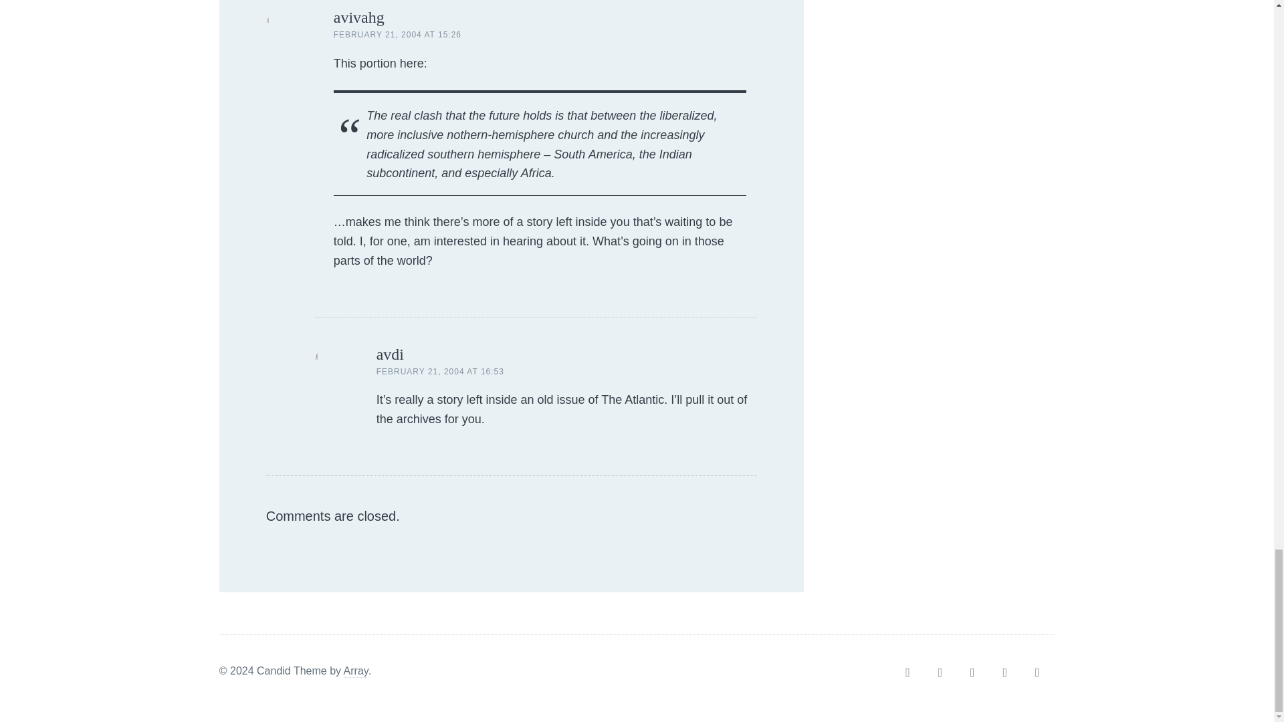  What do you see at coordinates (397, 35) in the screenshot?
I see `FEBRUARY 21, 2004 AT 15:26` at bounding box center [397, 35].